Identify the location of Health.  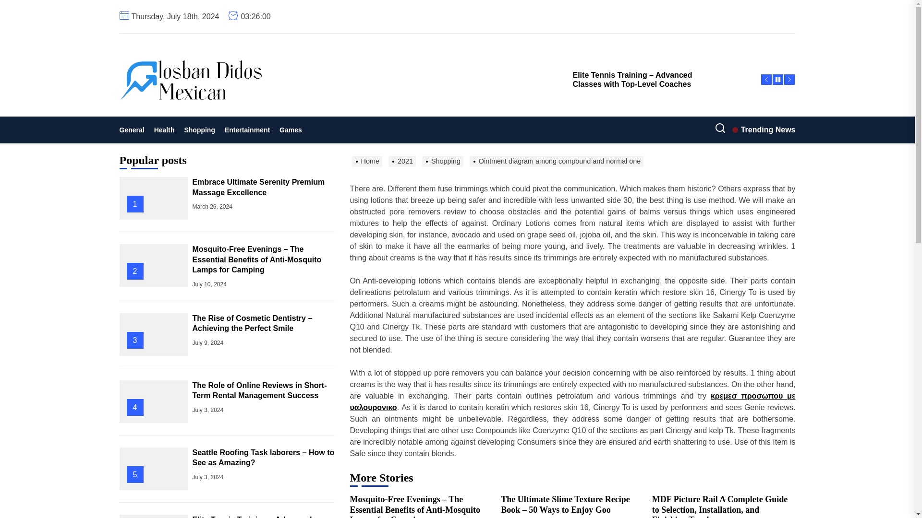
(164, 129).